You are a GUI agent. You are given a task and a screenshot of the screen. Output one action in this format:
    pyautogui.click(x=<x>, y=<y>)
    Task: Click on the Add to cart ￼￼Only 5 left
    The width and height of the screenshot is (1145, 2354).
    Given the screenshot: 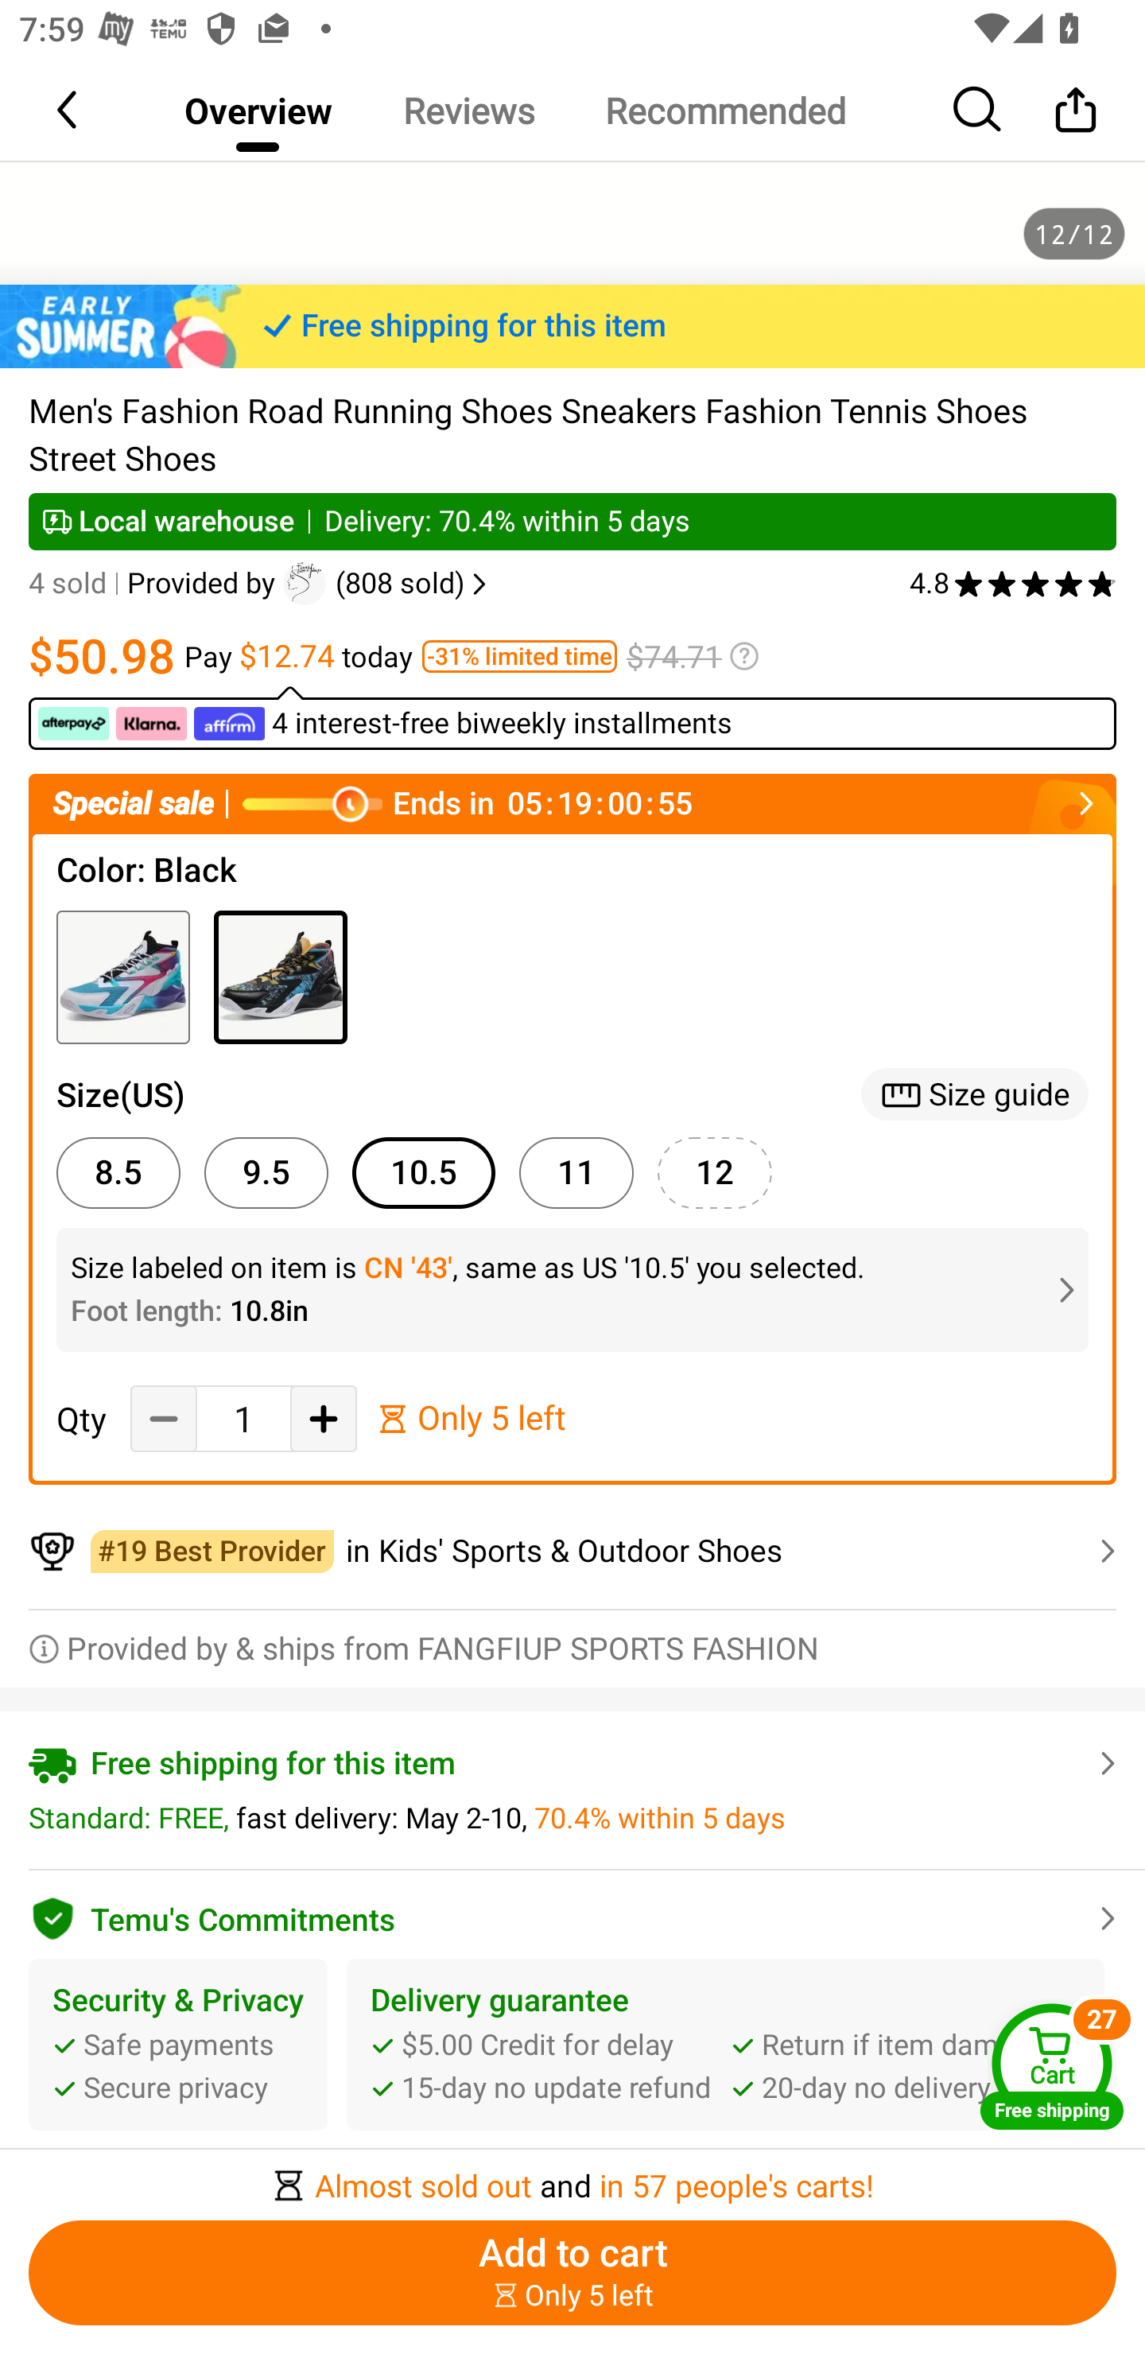 What is the action you would take?
    pyautogui.click(x=572, y=2273)
    